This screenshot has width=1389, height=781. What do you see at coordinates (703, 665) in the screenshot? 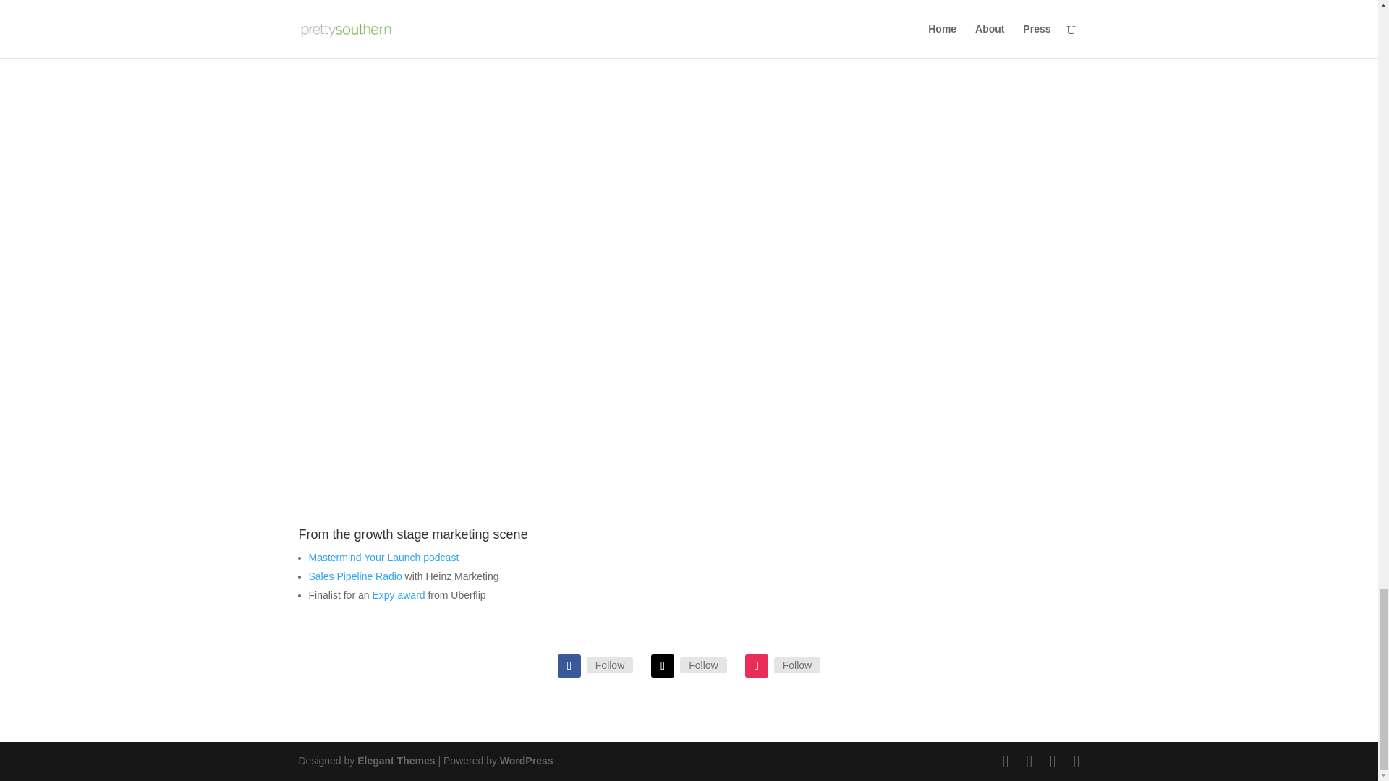
I see `X` at bounding box center [703, 665].